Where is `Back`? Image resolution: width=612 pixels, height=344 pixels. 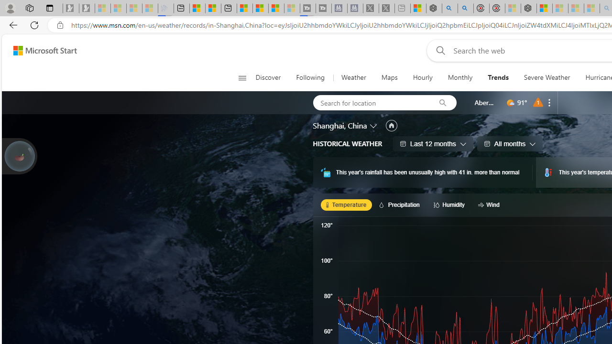
Back is located at coordinates (11, 25).